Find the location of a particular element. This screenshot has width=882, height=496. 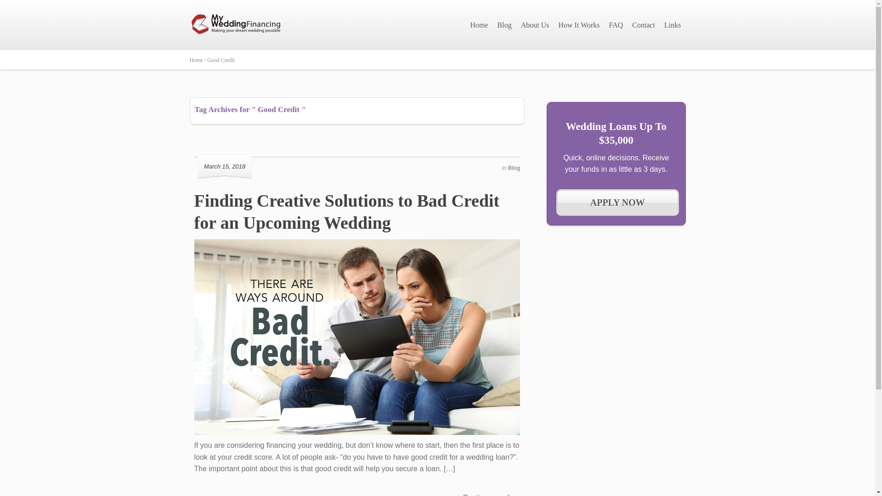

FAQ is located at coordinates (616, 25).